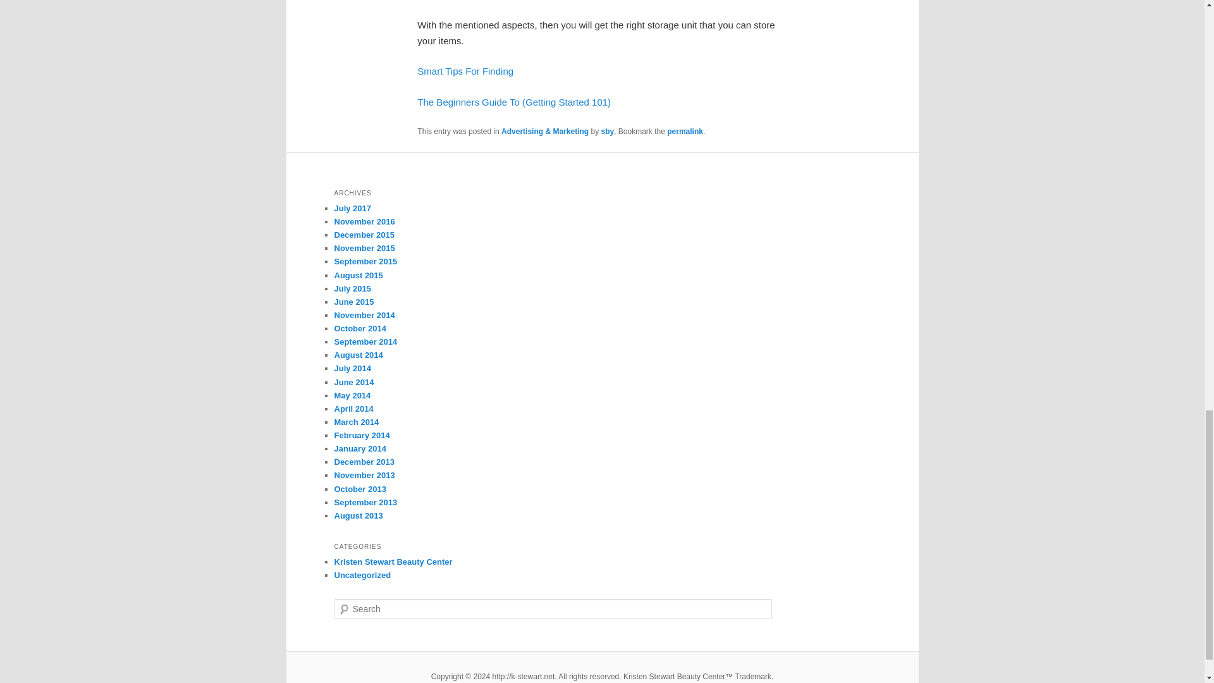 The image size is (1214, 683). I want to click on November 2015, so click(364, 248).